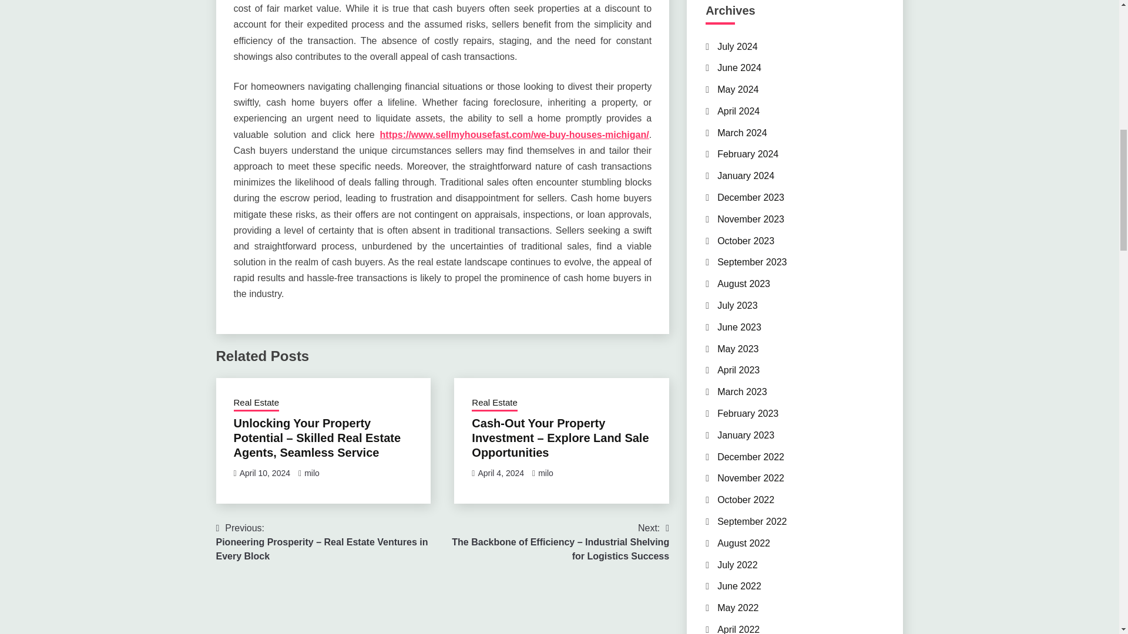  I want to click on milo, so click(311, 473).